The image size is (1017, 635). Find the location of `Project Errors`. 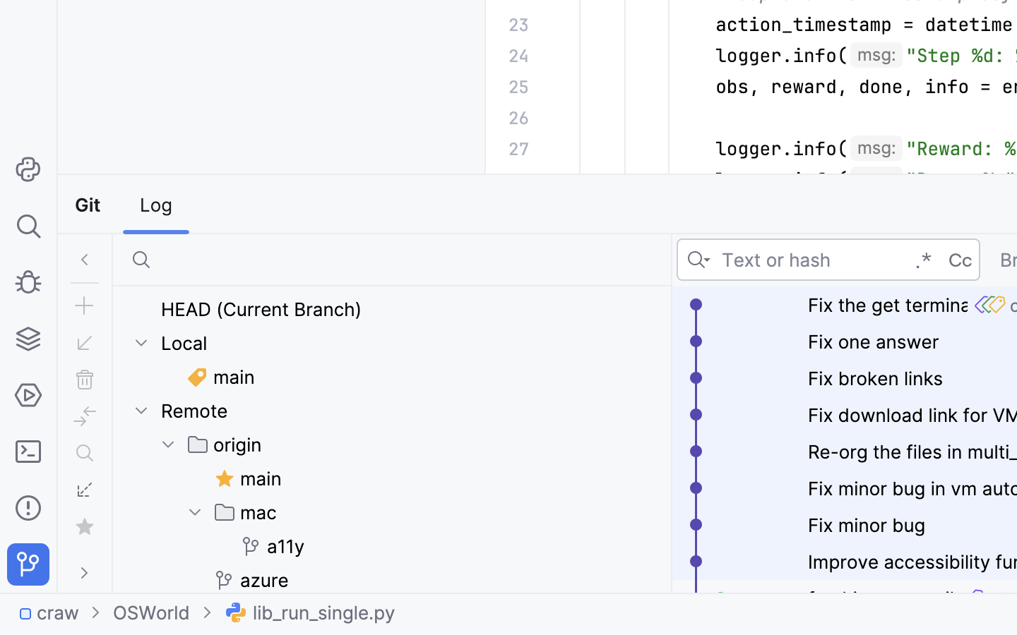

Project Errors is located at coordinates (353, 205).